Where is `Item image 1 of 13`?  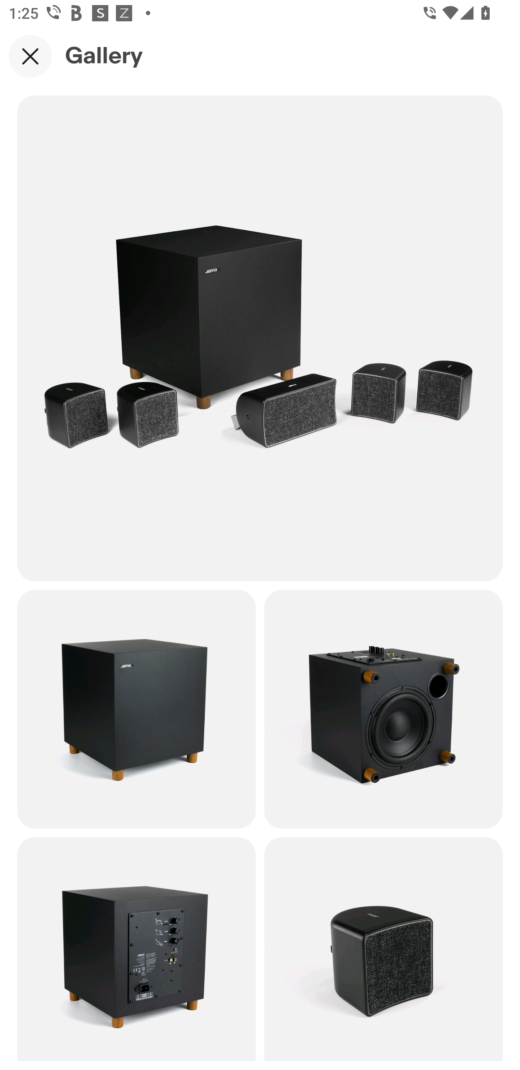
Item image 1 of 13 is located at coordinates (260, 338).